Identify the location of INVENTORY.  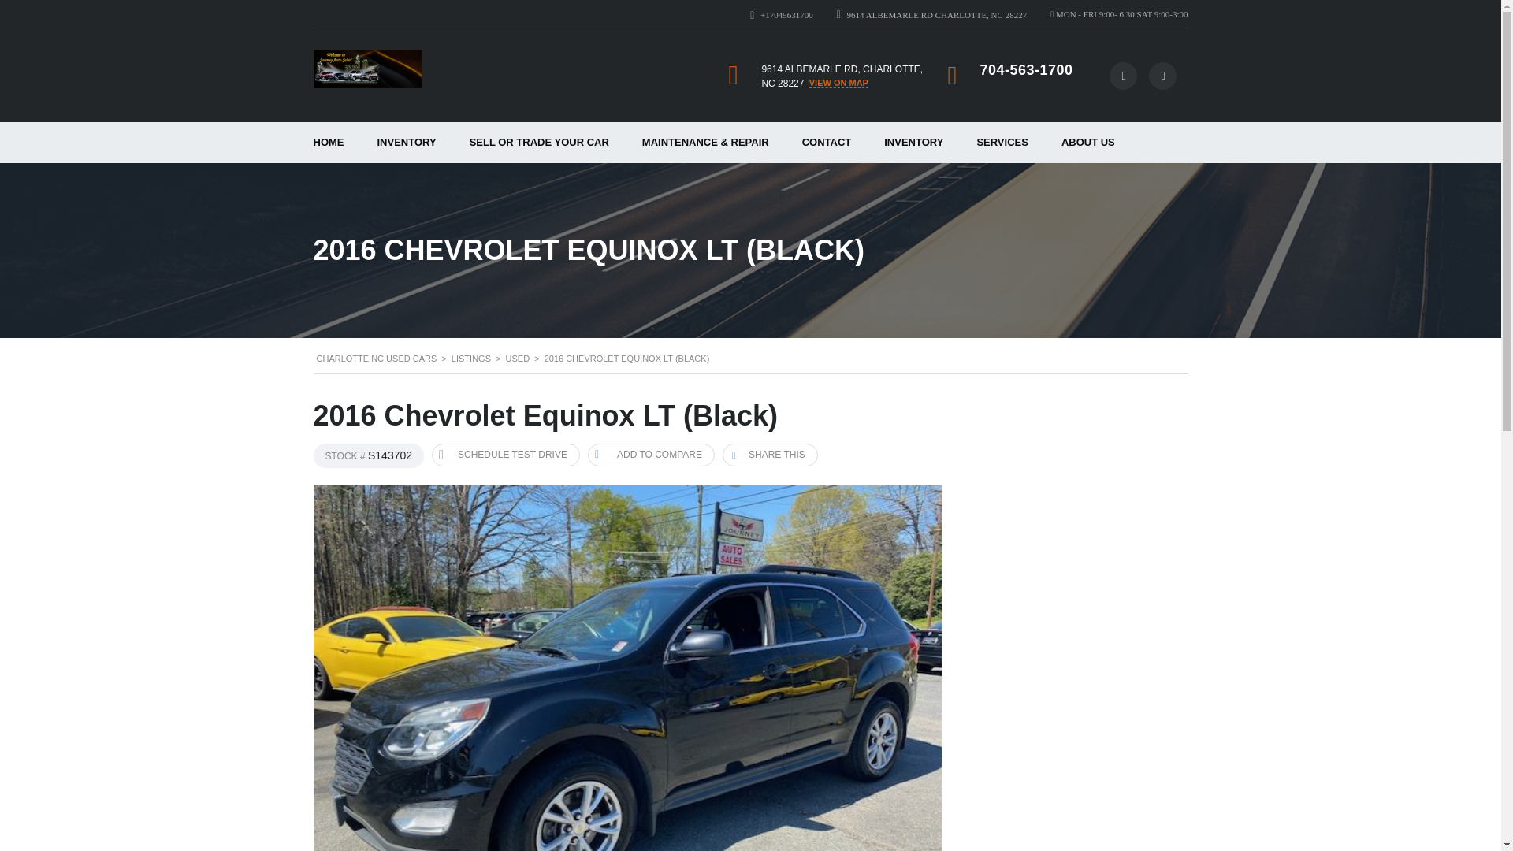
(407, 143).